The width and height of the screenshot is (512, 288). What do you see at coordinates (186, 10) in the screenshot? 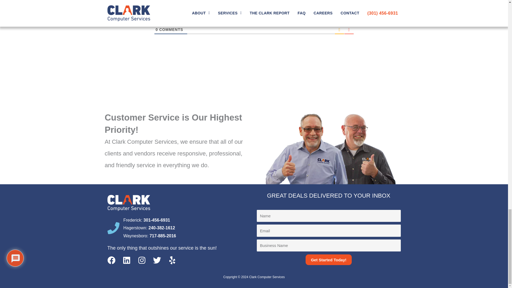
I see `Italic` at bounding box center [186, 10].